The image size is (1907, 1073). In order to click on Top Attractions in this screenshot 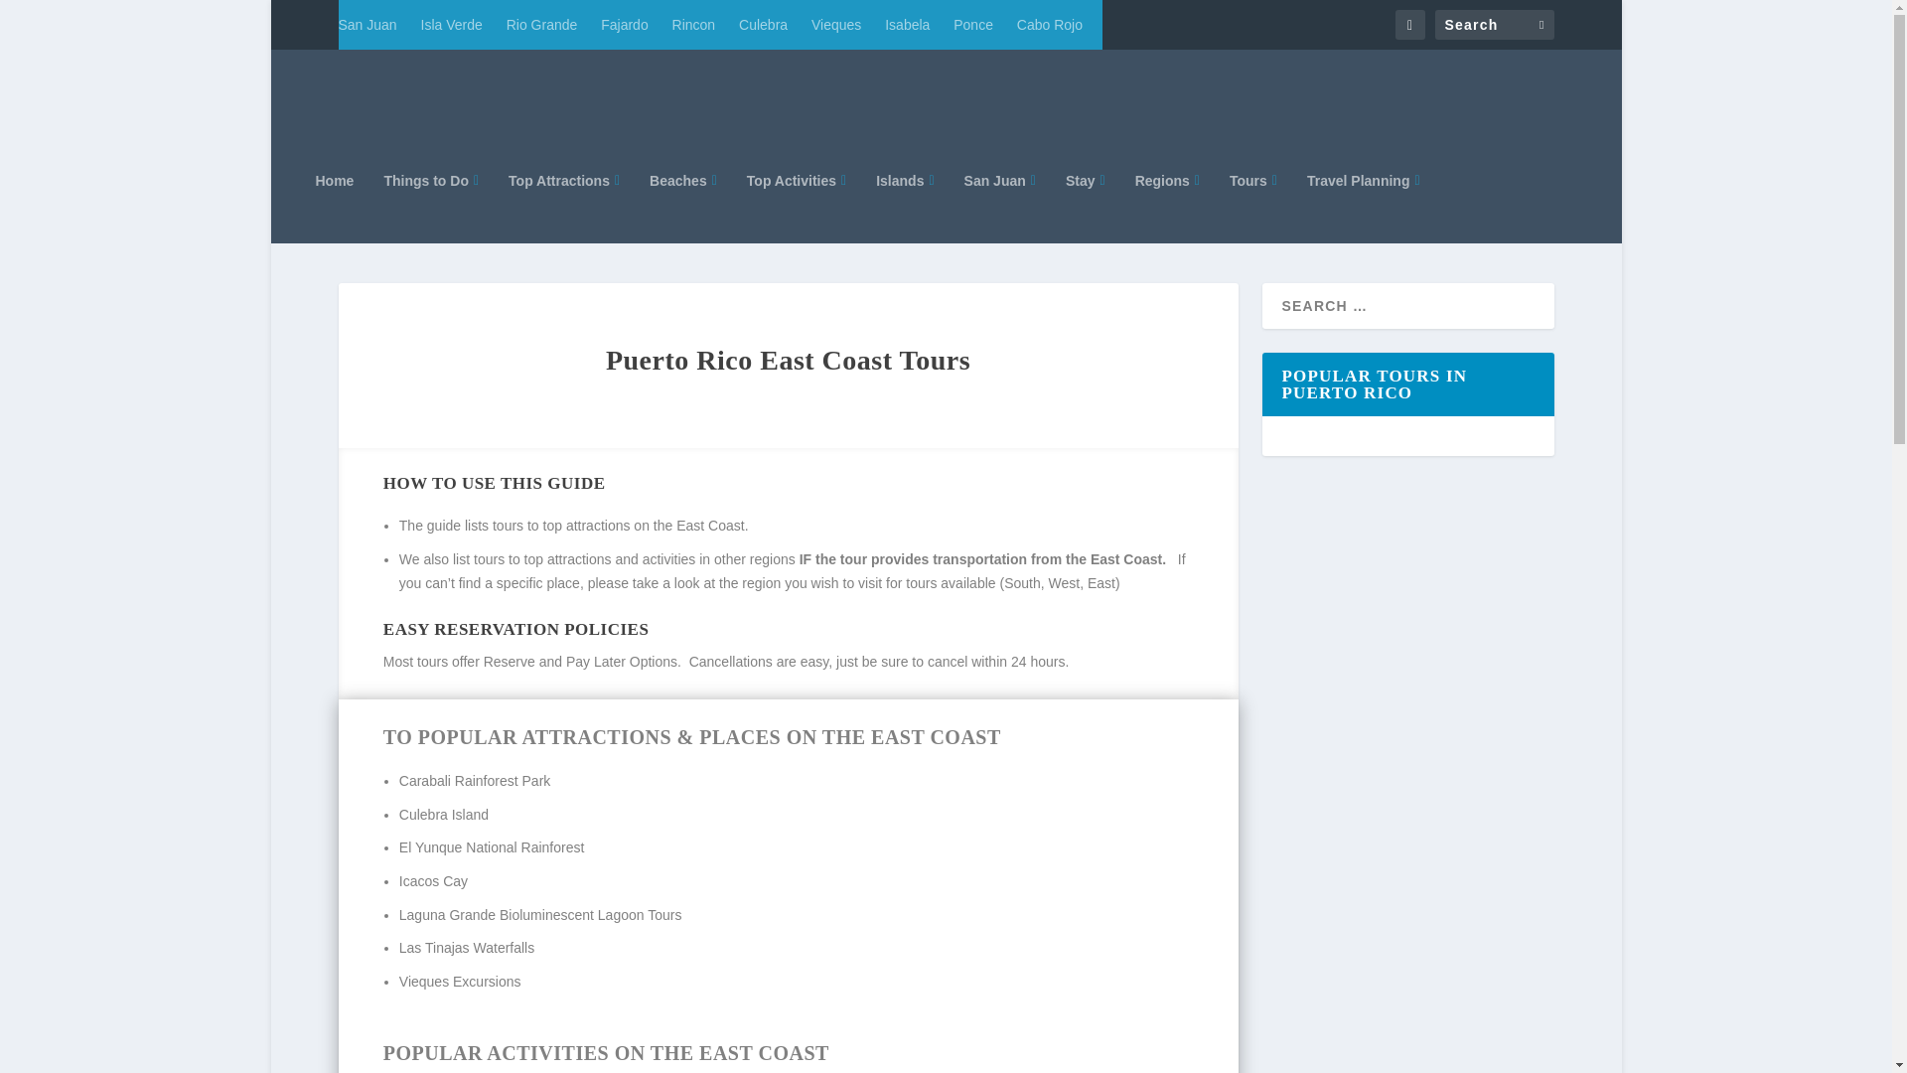, I will do `click(564, 208)`.